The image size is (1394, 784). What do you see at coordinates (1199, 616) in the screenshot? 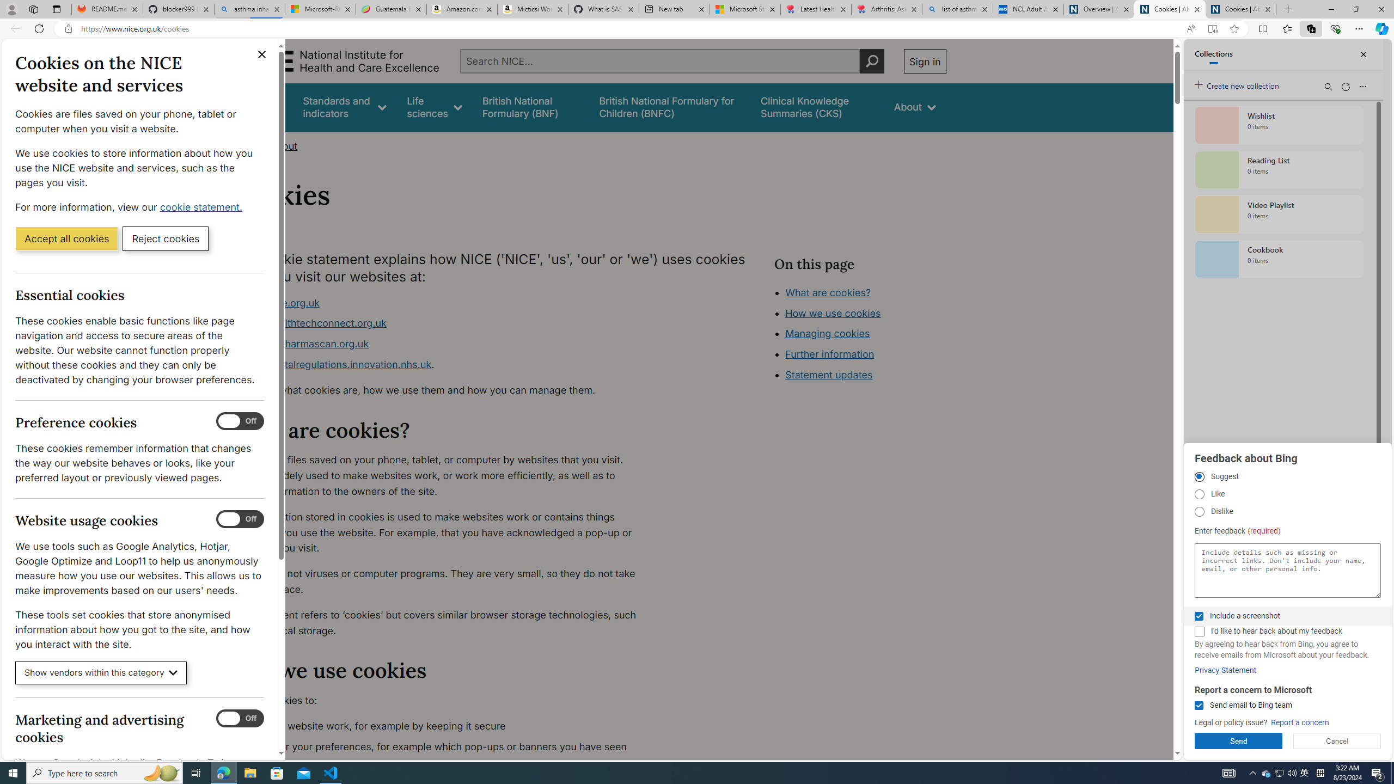
I see `Include a screenshot` at bounding box center [1199, 616].